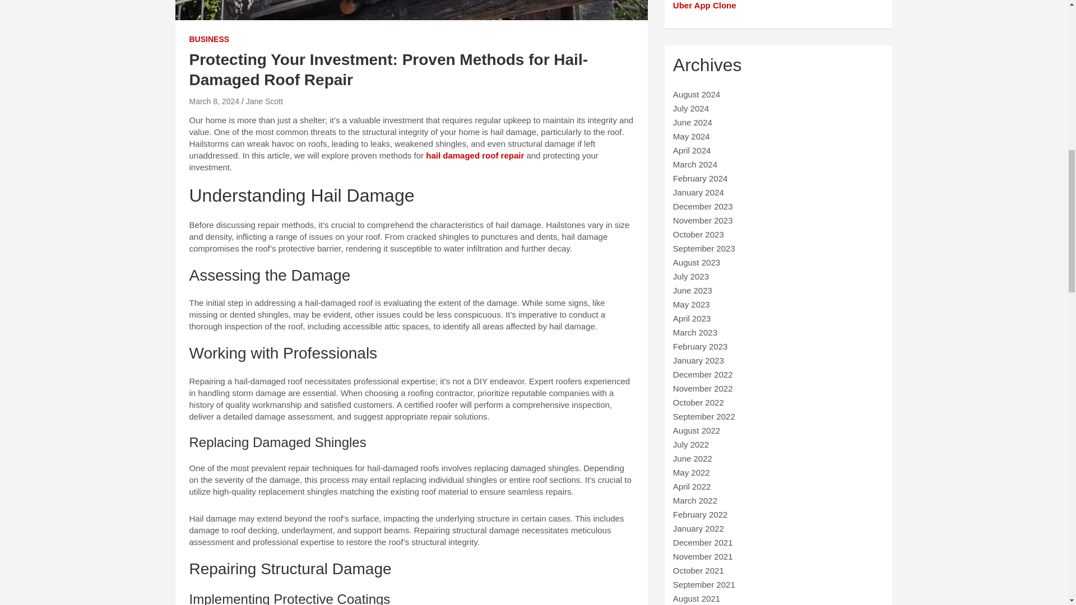 Image resolution: width=1076 pixels, height=605 pixels. What do you see at coordinates (214, 101) in the screenshot?
I see `March 8, 2024` at bounding box center [214, 101].